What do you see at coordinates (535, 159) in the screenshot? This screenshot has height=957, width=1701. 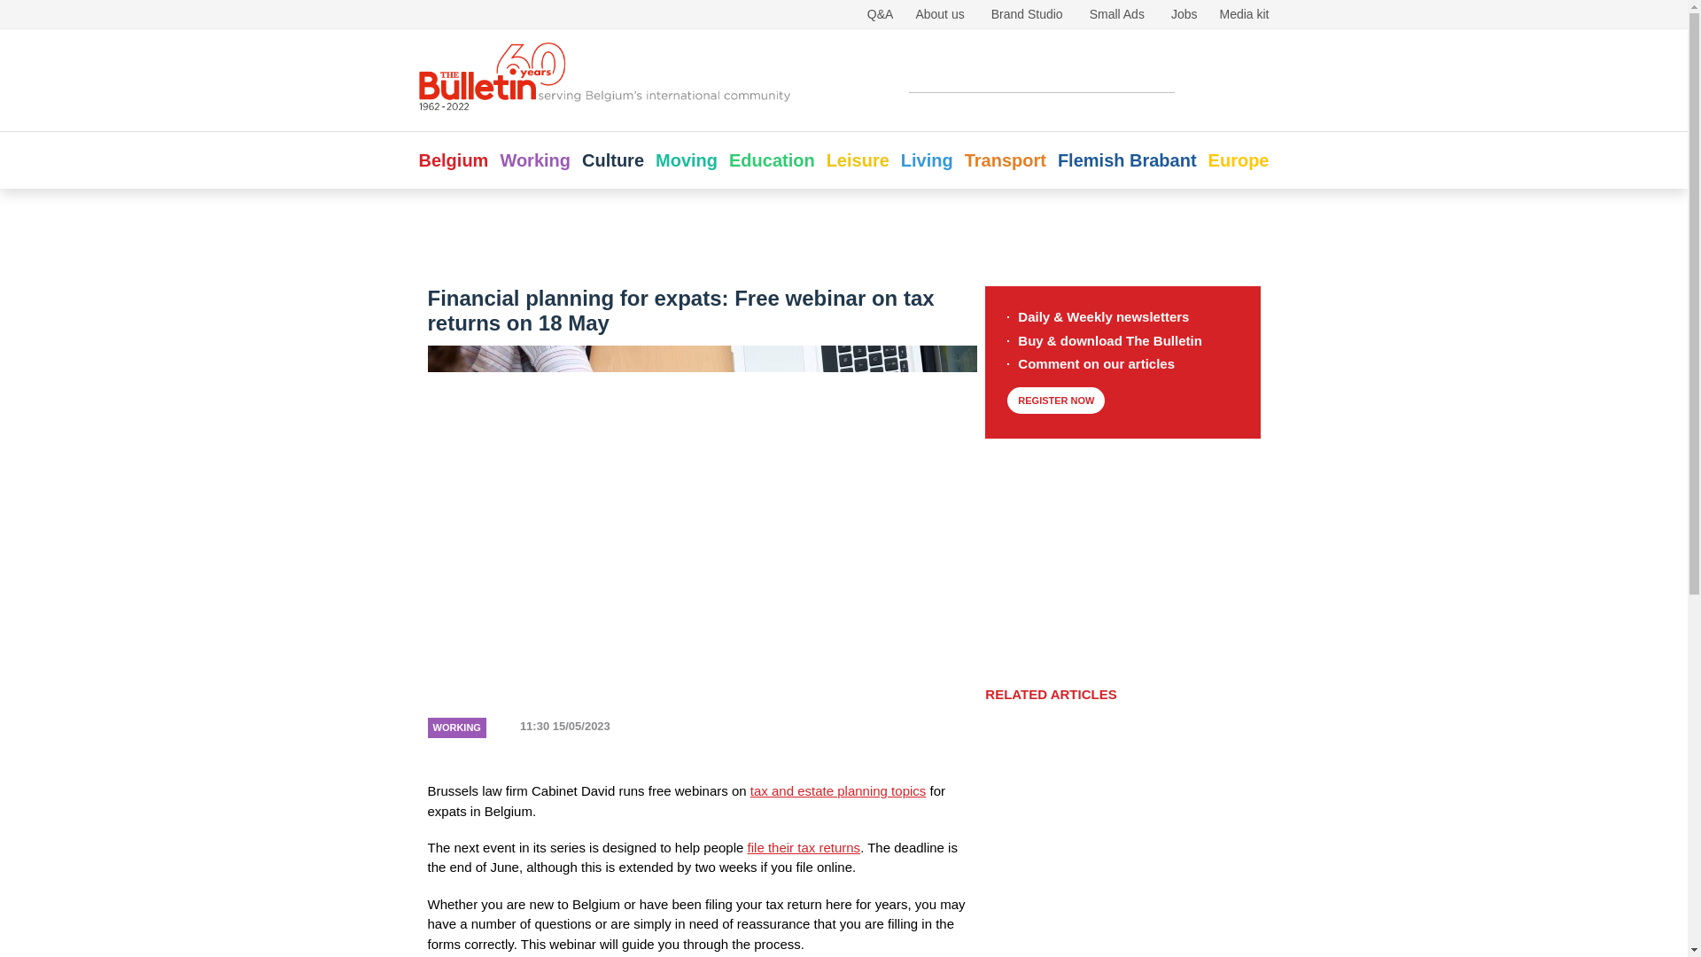 I see `Working` at bounding box center [535, 159].